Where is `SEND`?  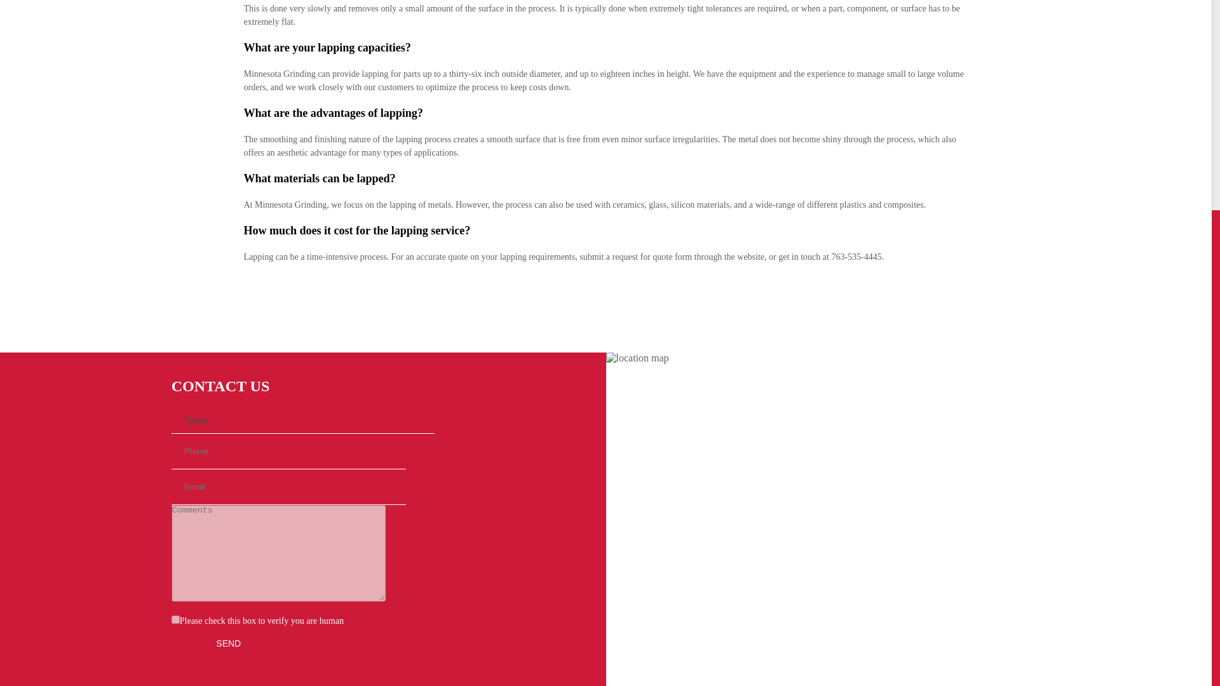
SEND is located at coordinates (229, 643).